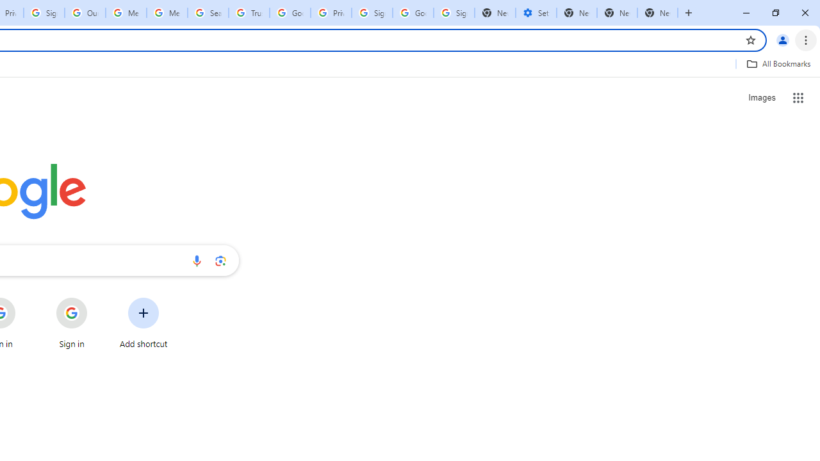 This screenshot has width=820, height=461. I want to click on New Tab, so click(689, 13).